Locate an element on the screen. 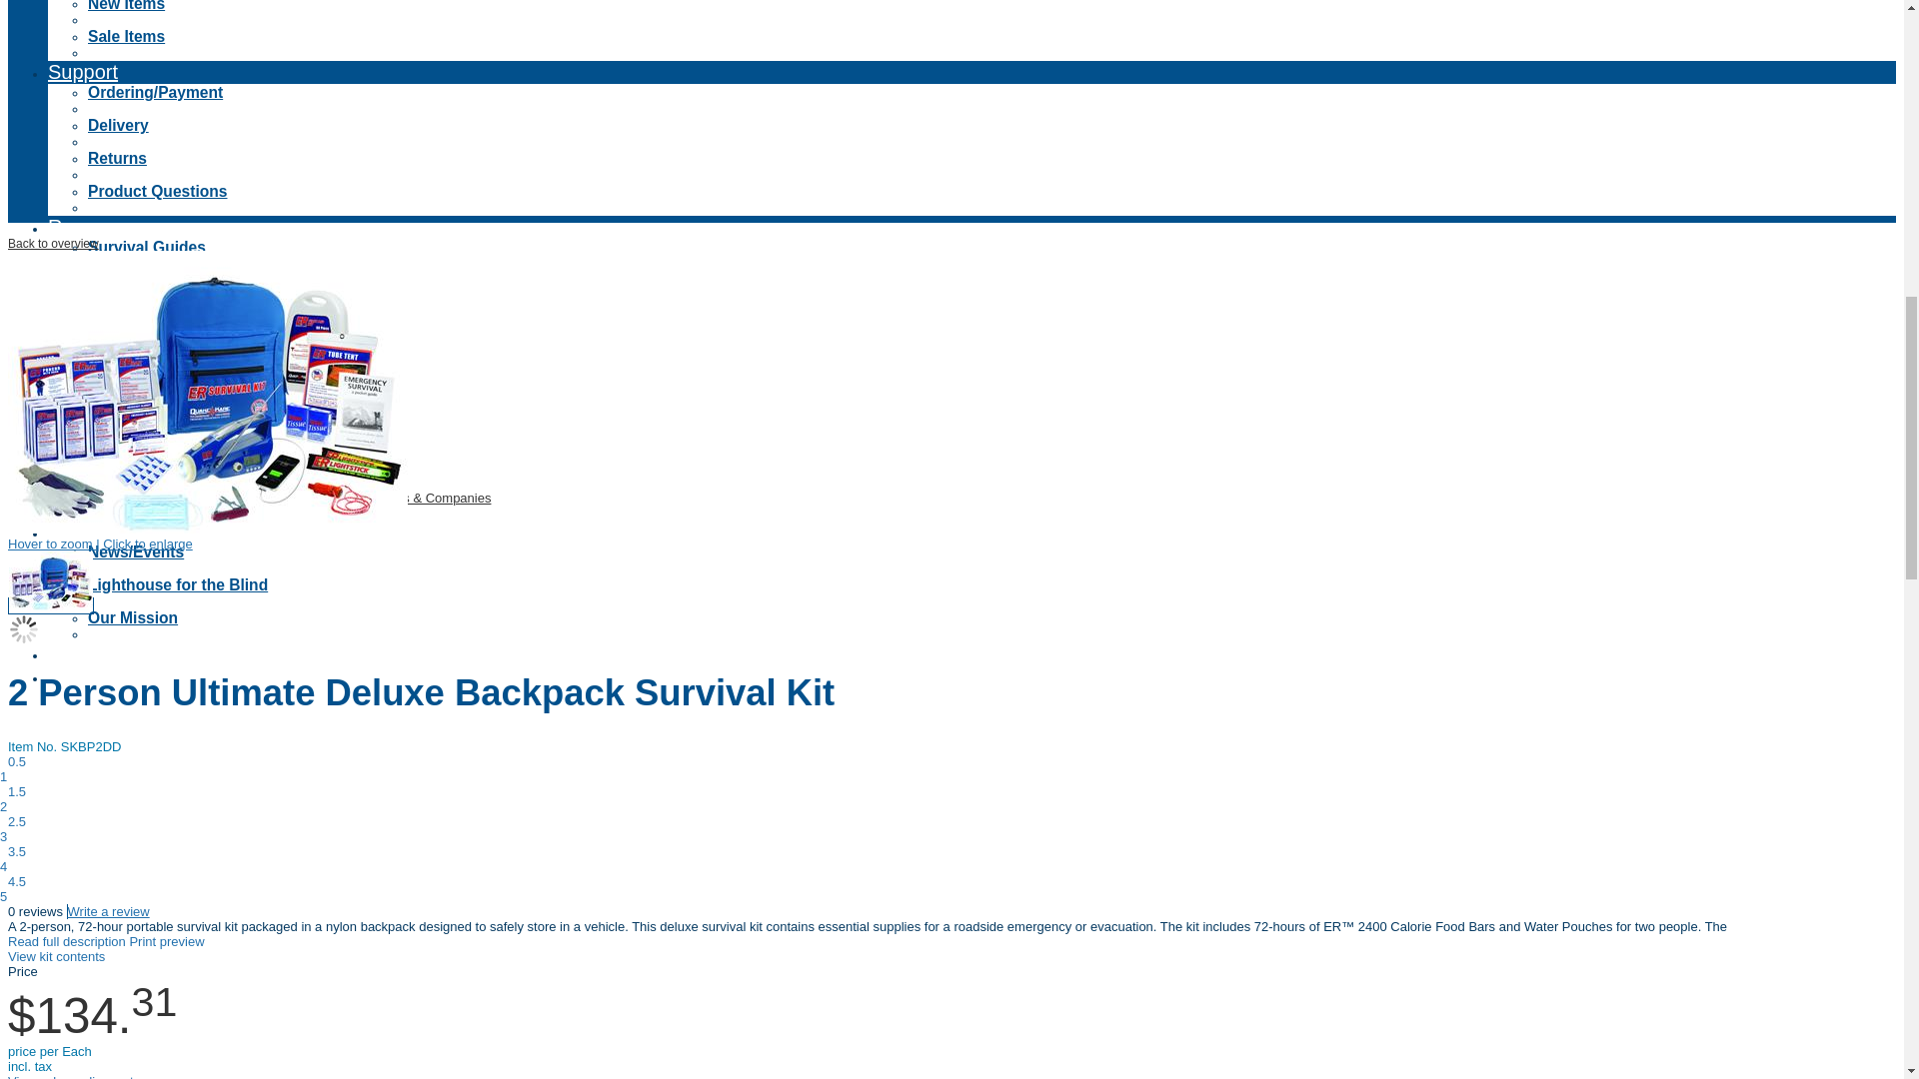 The height and width of the screenshot is (1079, 1919). 1.5 is located at coordinates (16, 791).